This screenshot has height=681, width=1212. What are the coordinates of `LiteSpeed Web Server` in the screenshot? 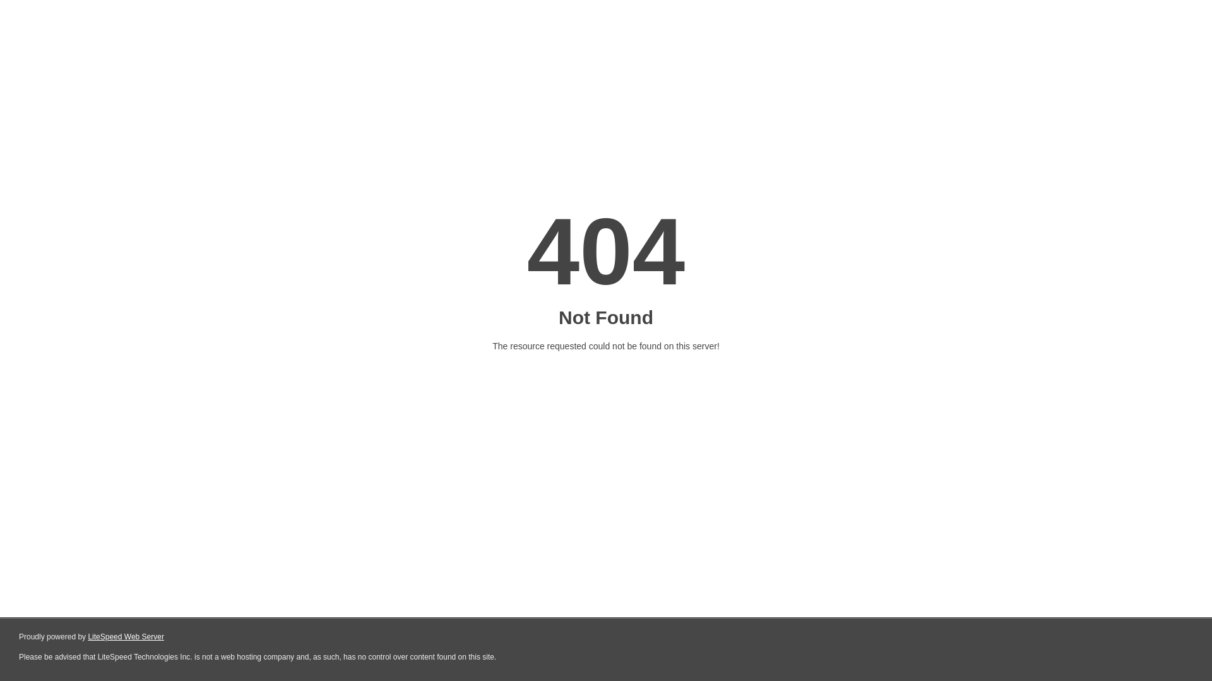 It's located at (126, 637).